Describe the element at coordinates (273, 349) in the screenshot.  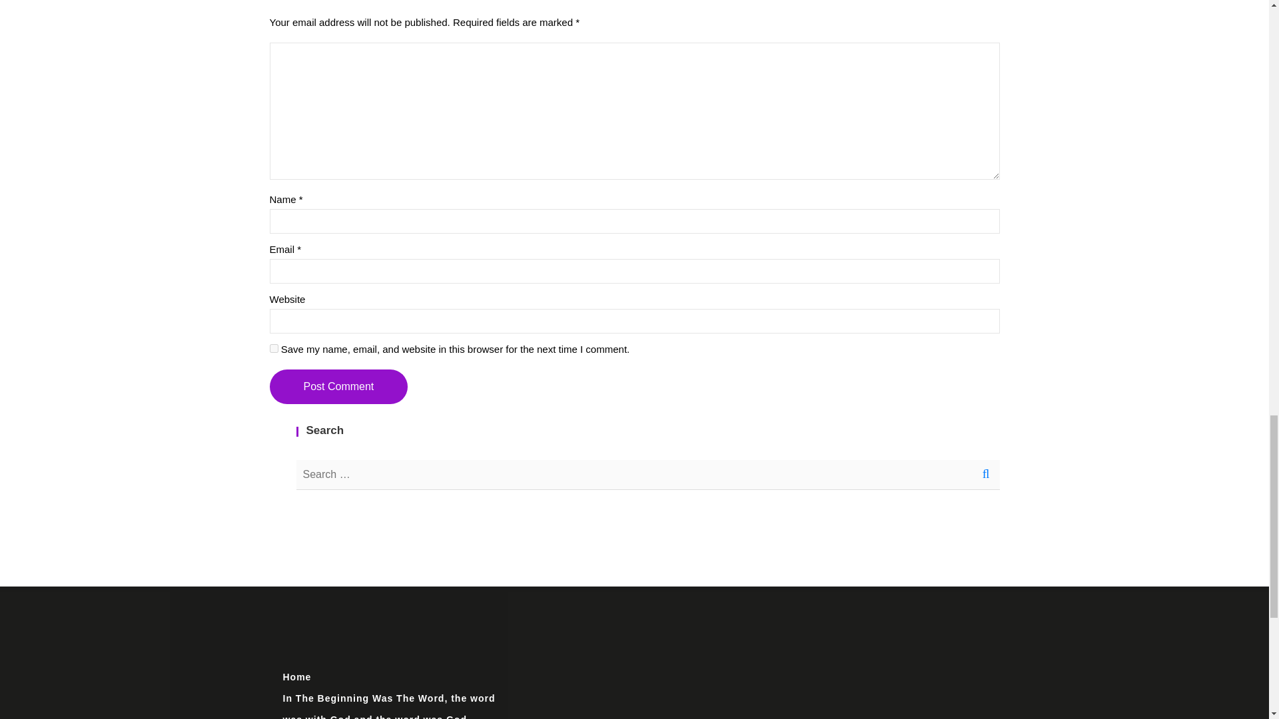
I see `yes` at that location.